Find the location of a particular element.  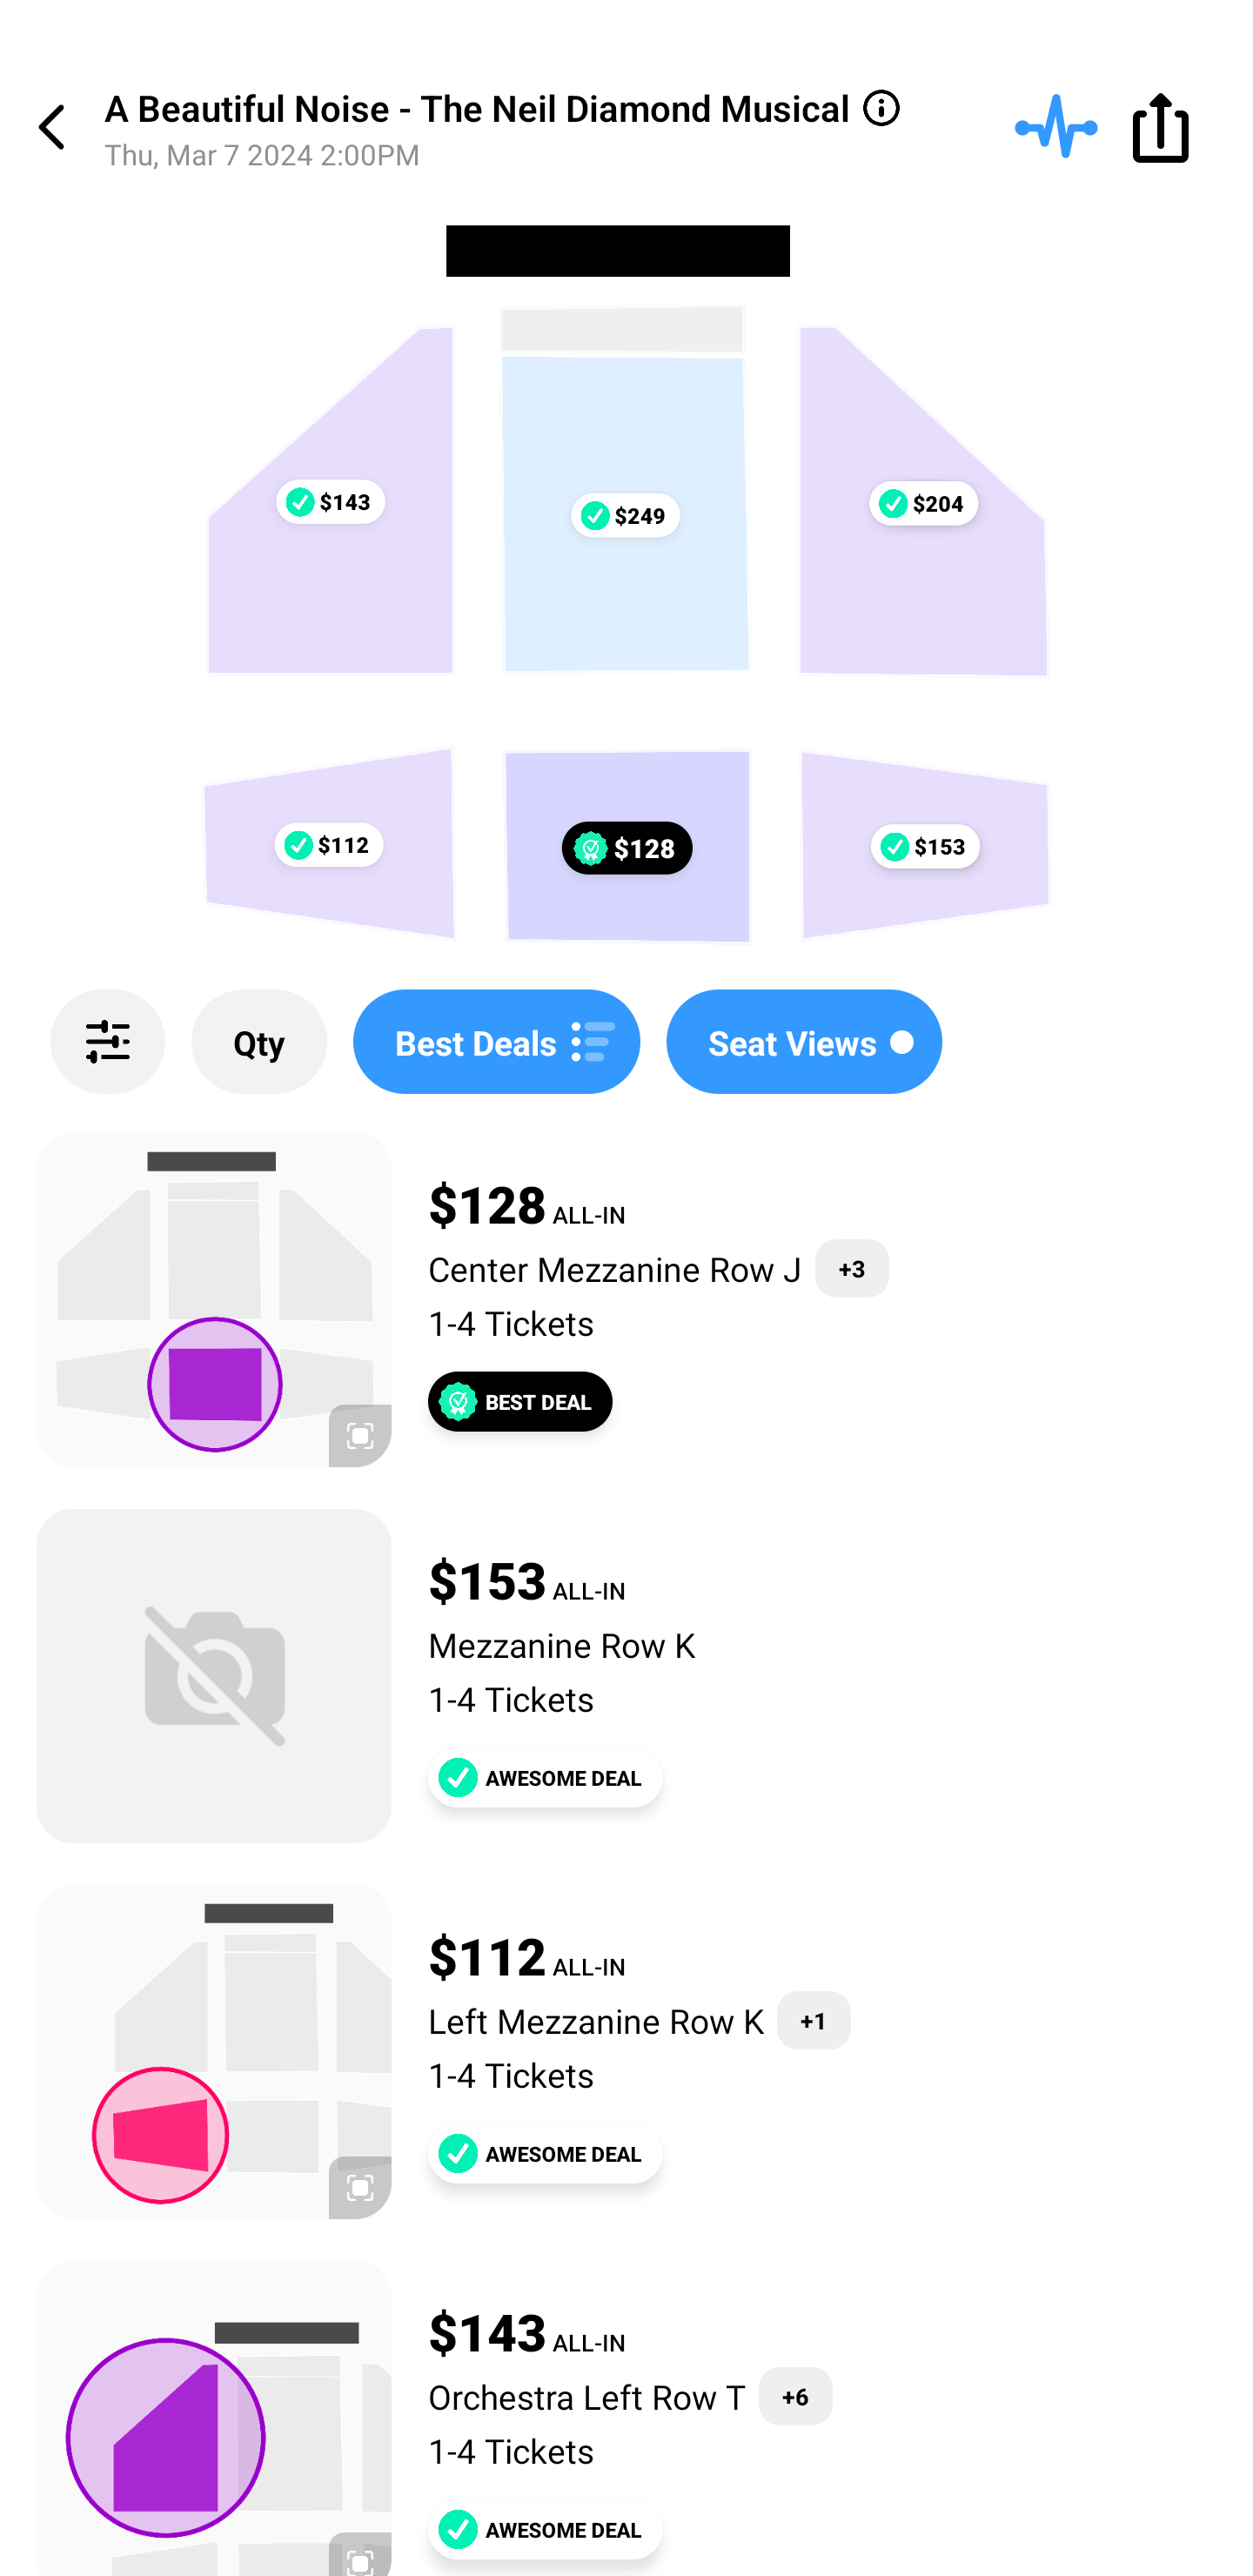

Seat Views is located at coordinates (804, 1042).